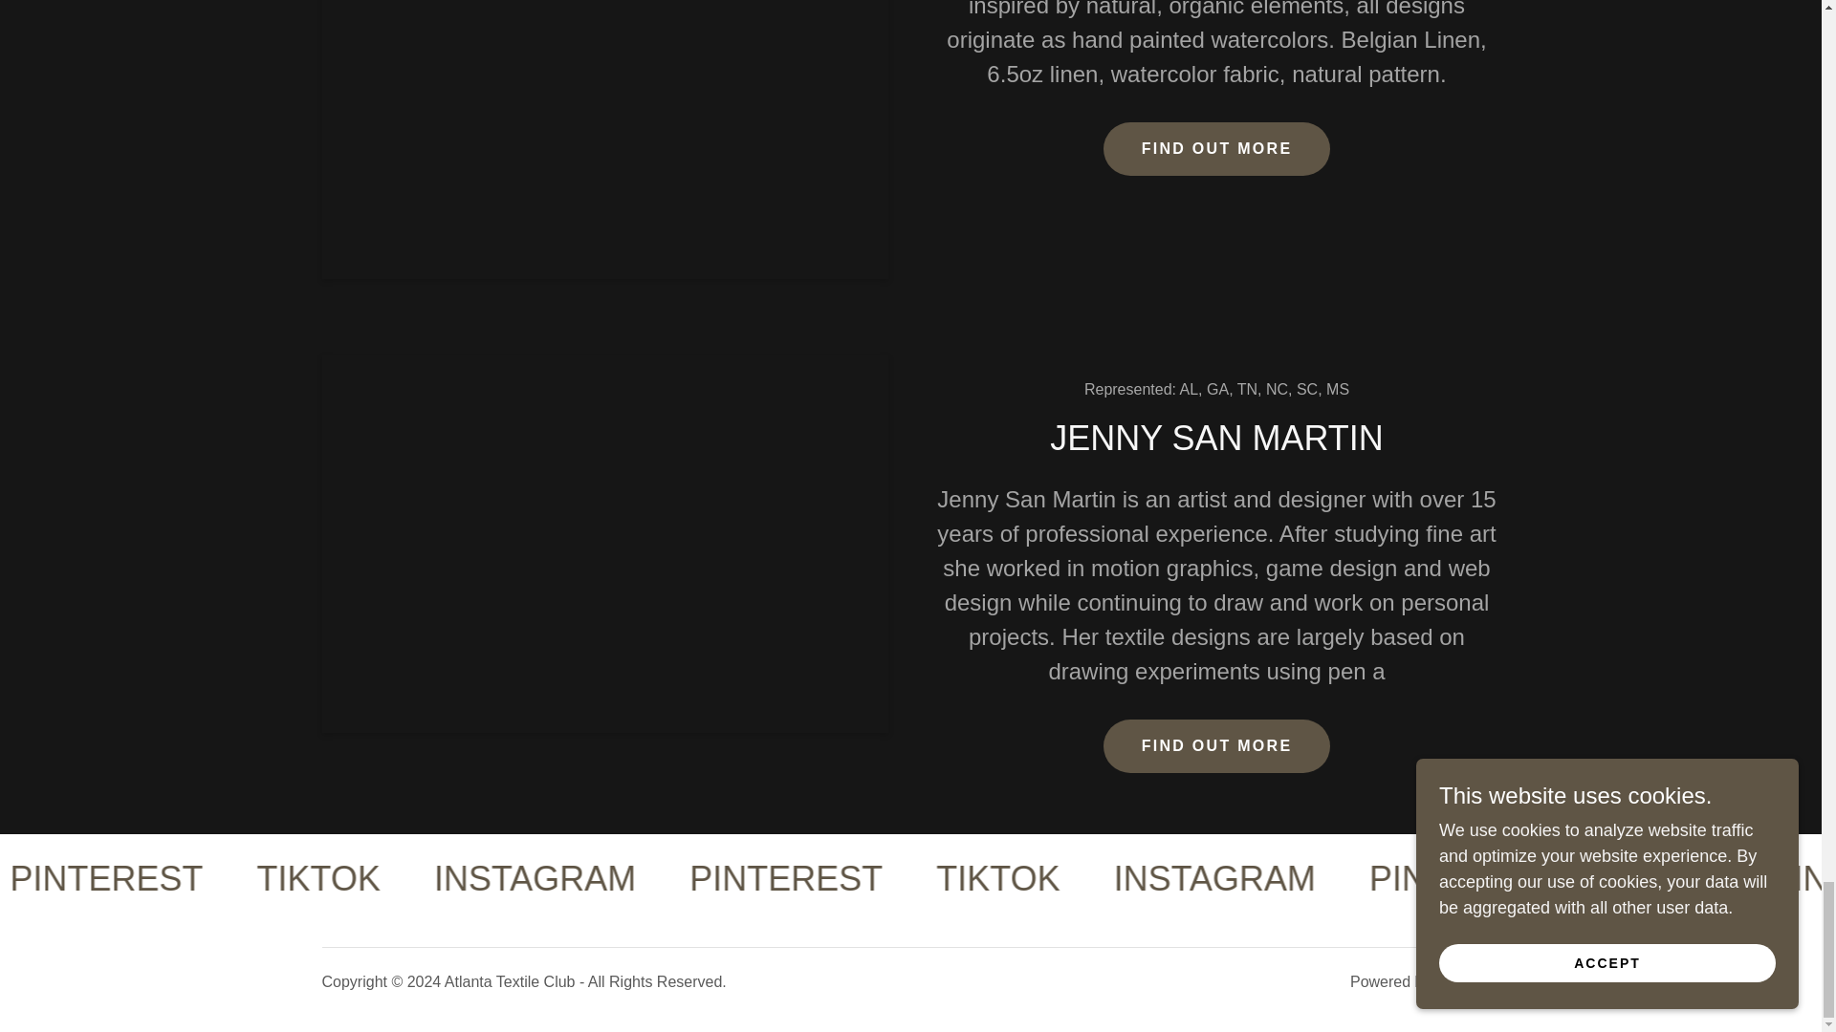 This screenshot has height=1032, width=1836. Describe the element at coordinates (1400, 878) in the screenshot. I see `INSTAGRAM` at that location.